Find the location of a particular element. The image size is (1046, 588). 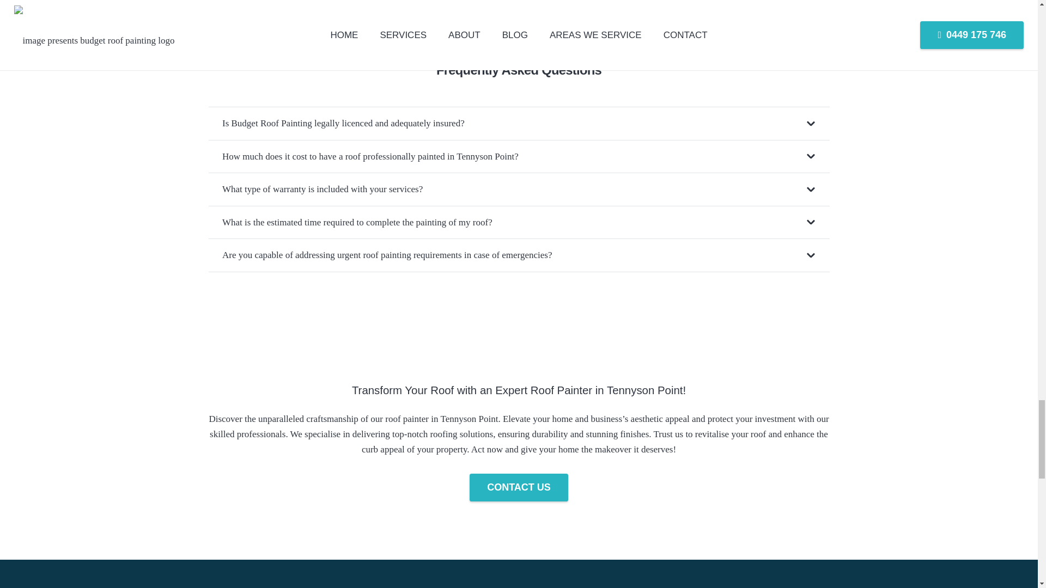

What type of warranty is included with your services? is located at coordinates (519, 189).